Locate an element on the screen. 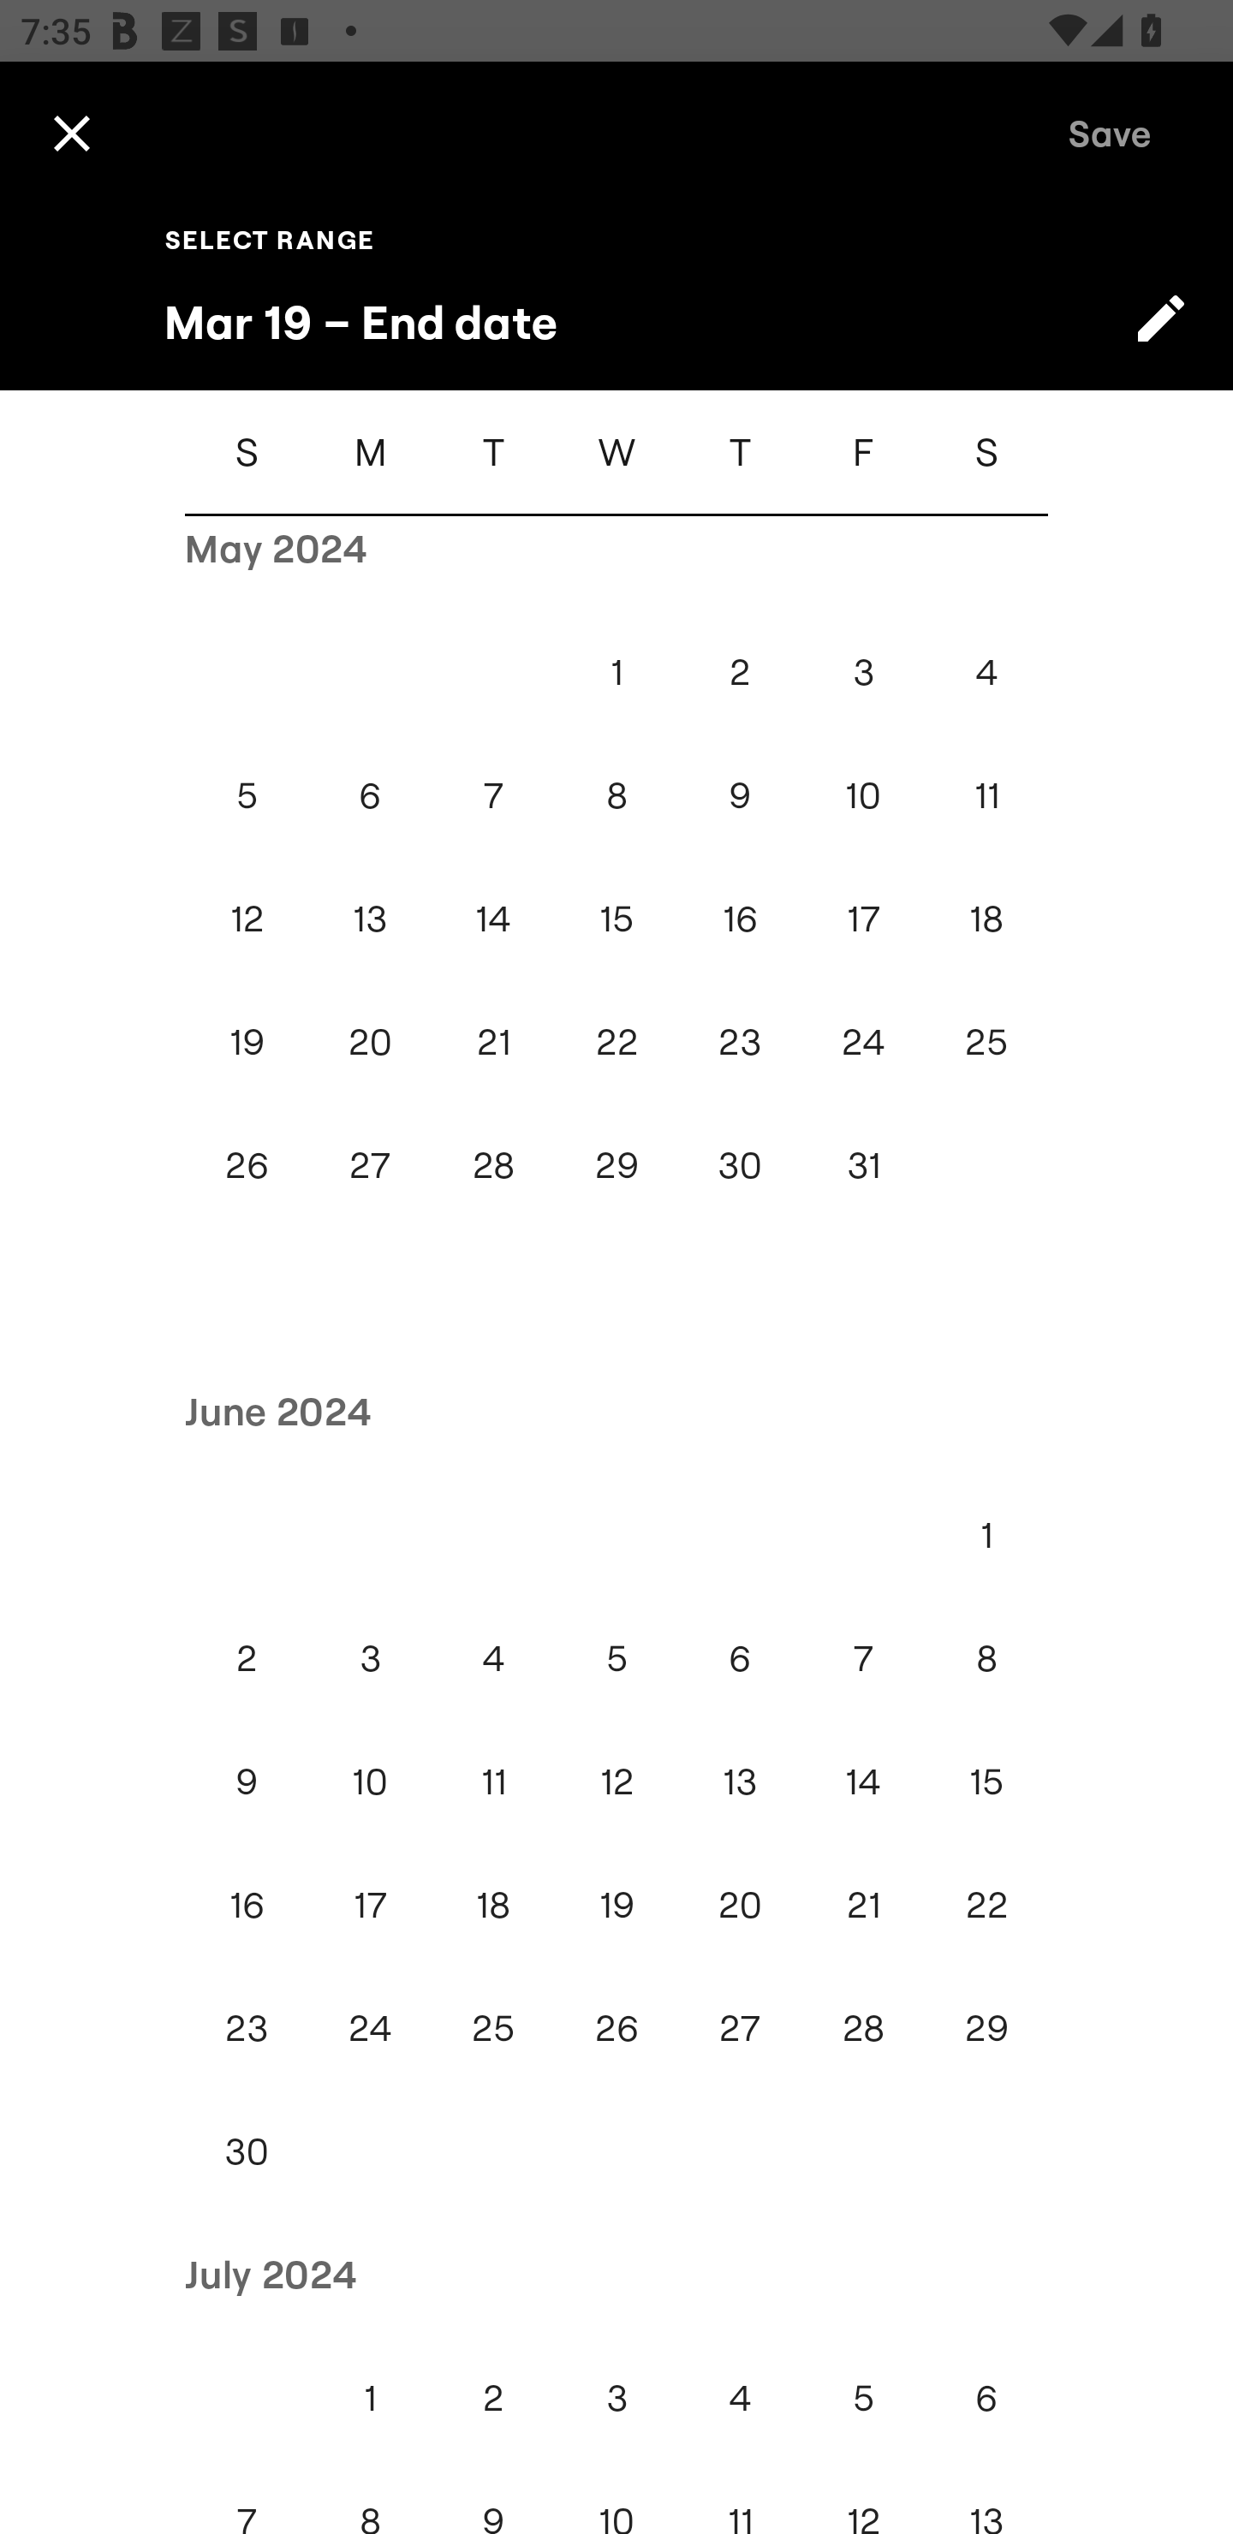  18 Tue, Jun 18 is located at coordinates (493, 1904).